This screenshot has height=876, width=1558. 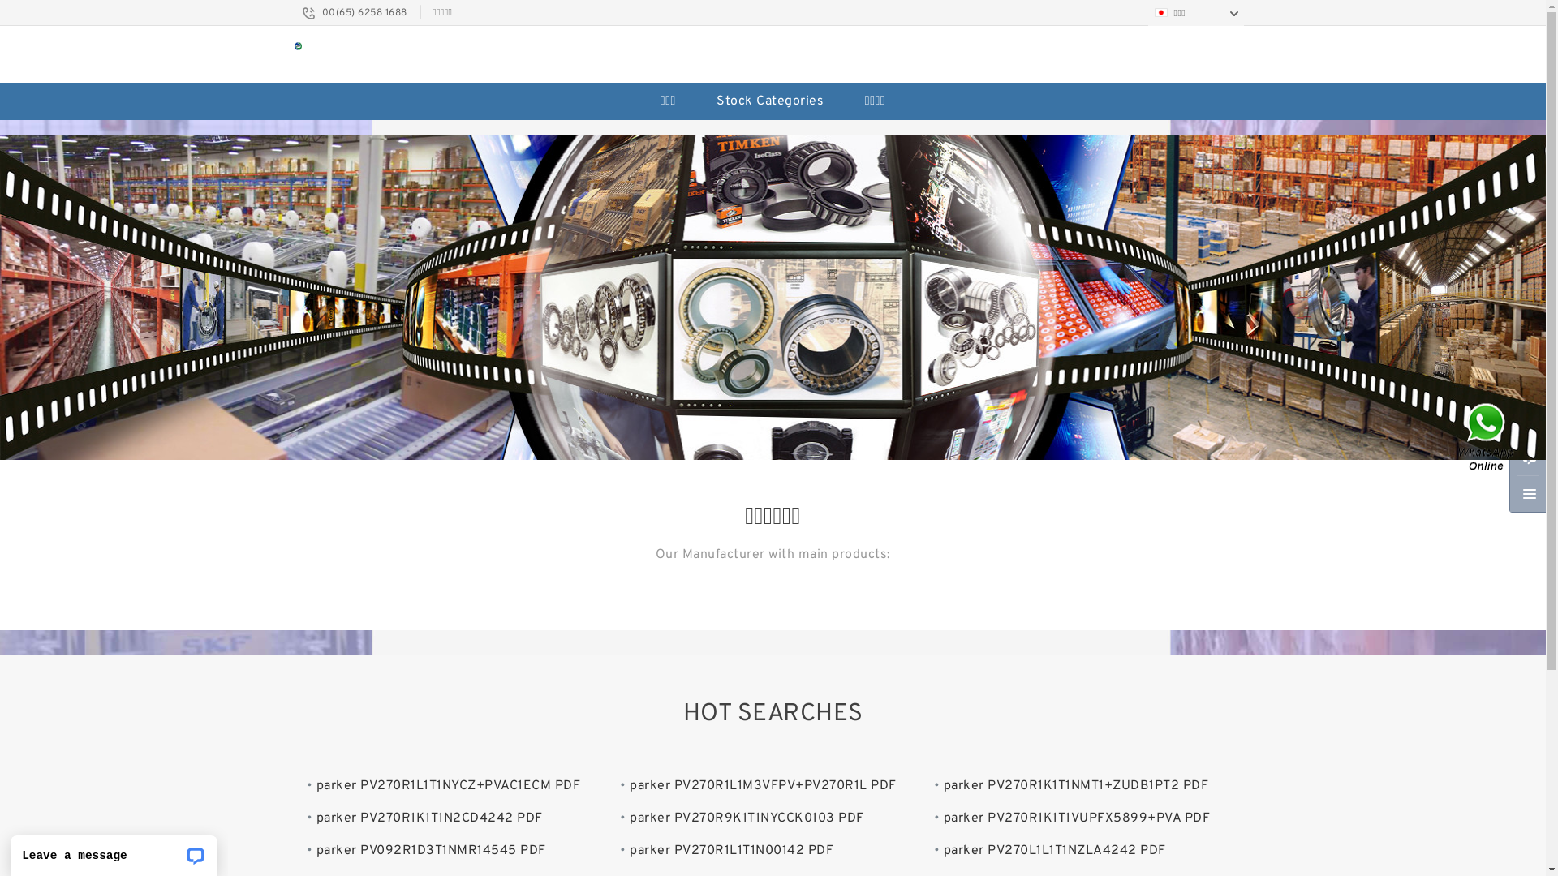 What do you see at coordinates (770, 101) in the screenshot?
I see `Stock Categories` at bounding box center [770, 101].